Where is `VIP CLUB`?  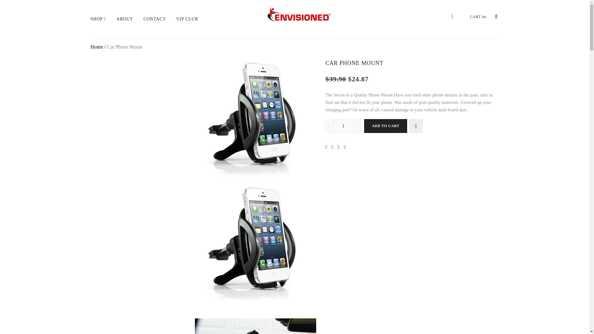
VIP CLUB is located at coordinates (187, 26).